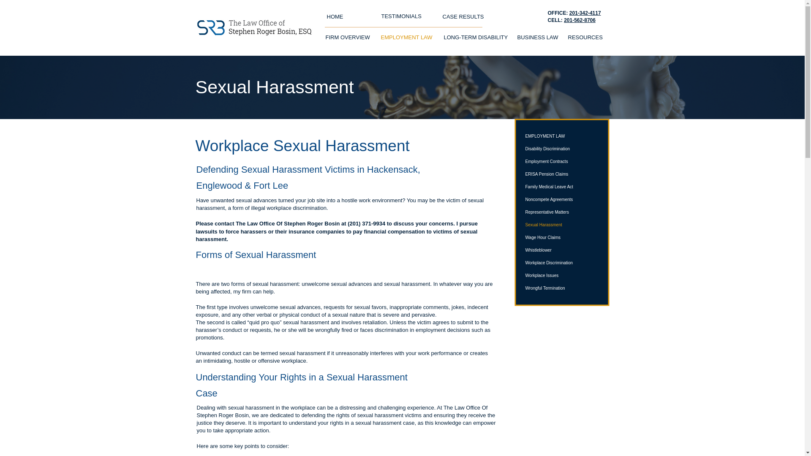  What do you see at coordinates (463, 17) in the screenshot?
I see `CASE RESULTS` at bounding box center [463, 17].